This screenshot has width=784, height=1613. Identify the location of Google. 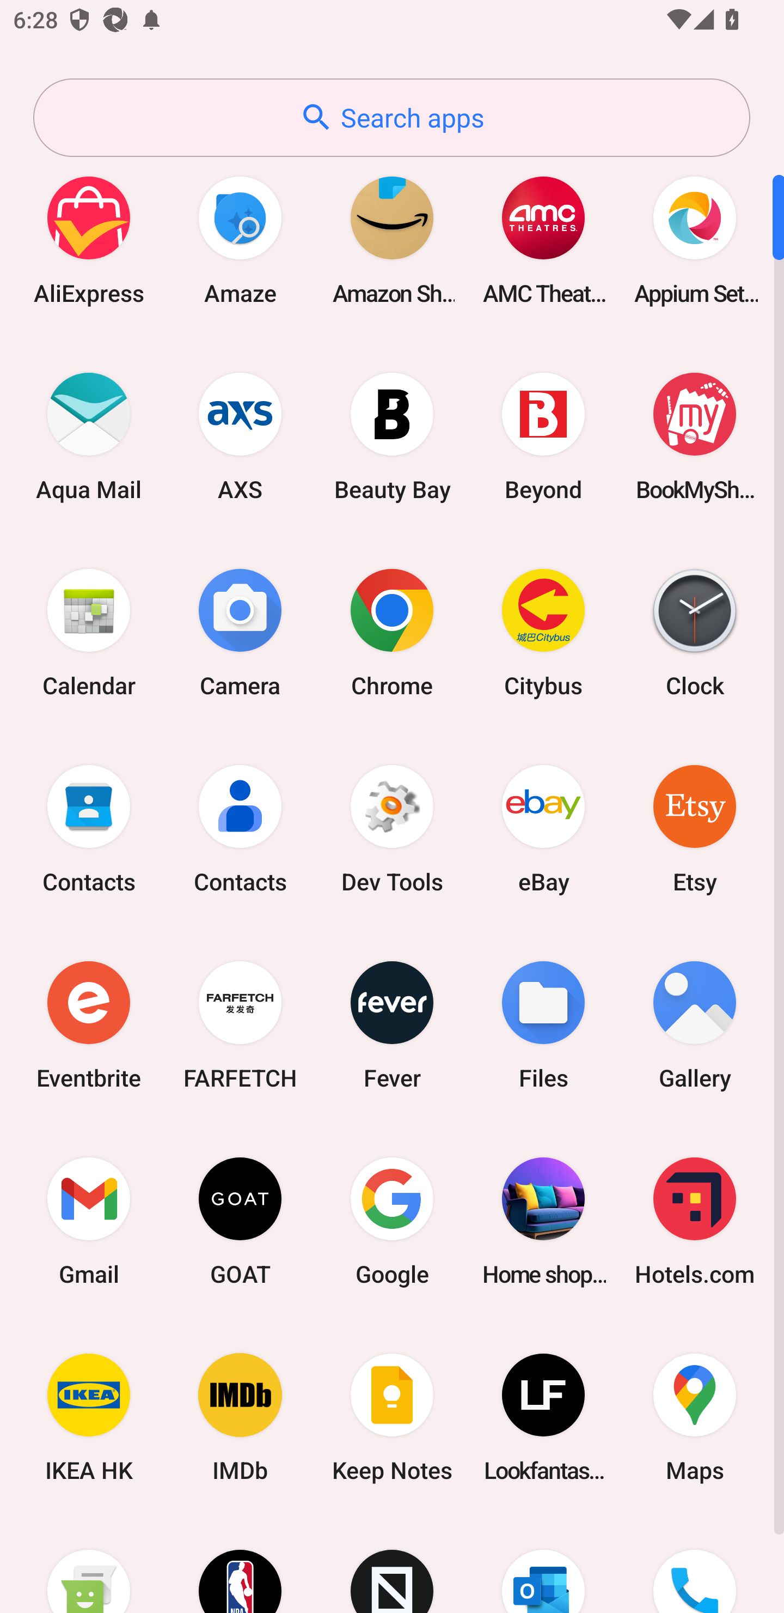
(392, 1221).